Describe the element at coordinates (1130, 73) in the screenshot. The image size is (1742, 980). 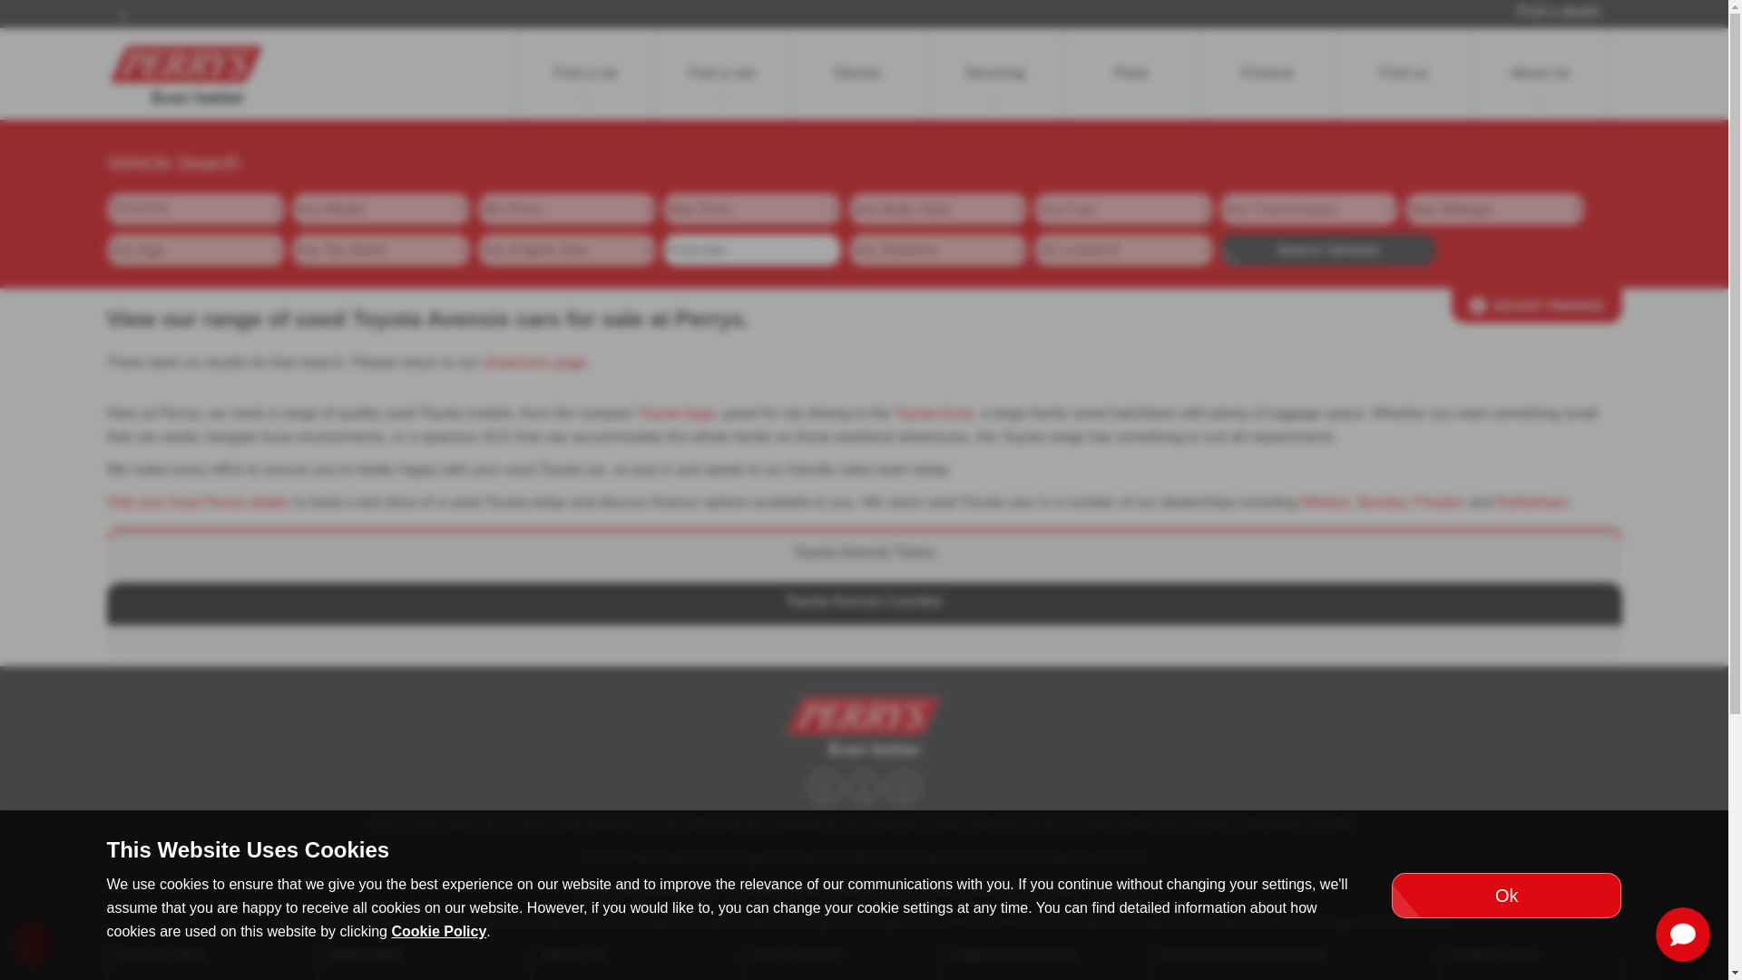
I see `Parts` at that location.